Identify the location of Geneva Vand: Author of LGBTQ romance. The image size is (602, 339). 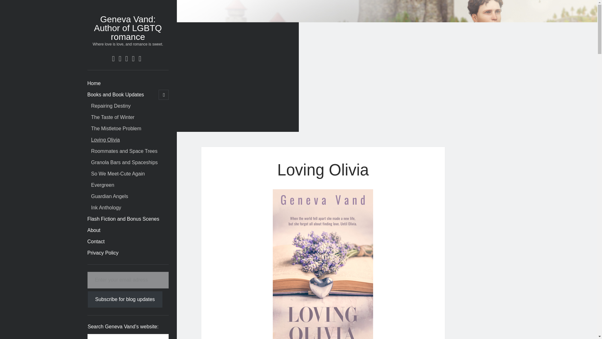
(128, 28).